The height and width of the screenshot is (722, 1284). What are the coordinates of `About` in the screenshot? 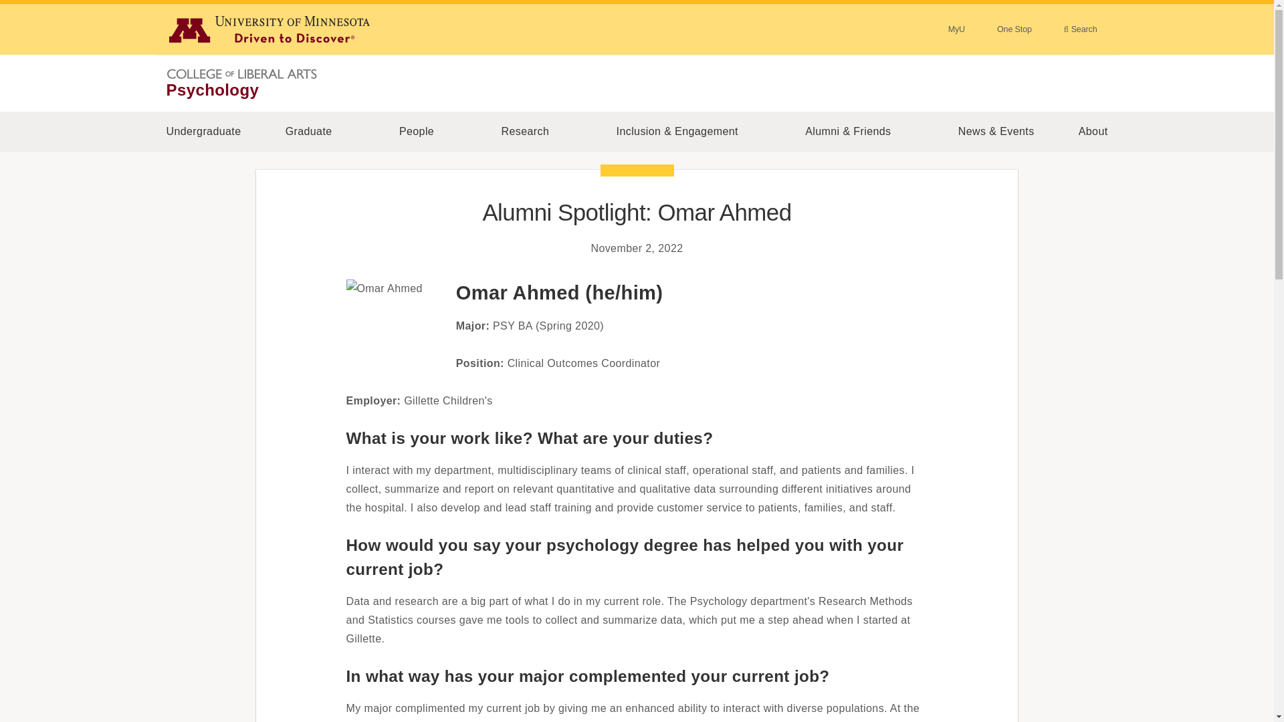 It's located at (1093, 131).